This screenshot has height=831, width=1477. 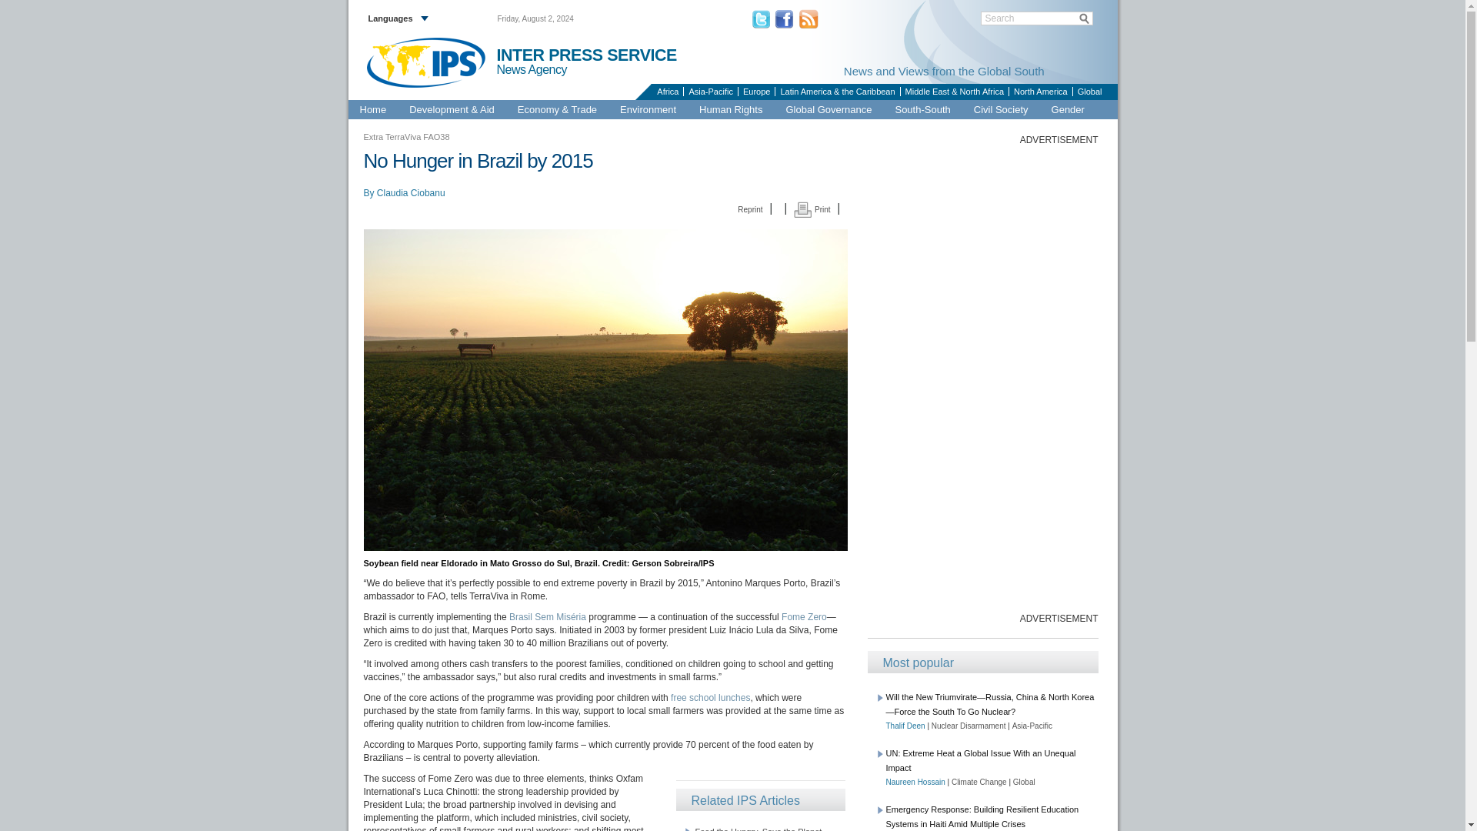 I want to click on News Agency, so click(x=538, y=70).